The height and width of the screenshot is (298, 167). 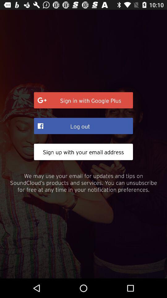 I want to click on launch the log out item, so click(x=83, y=126).